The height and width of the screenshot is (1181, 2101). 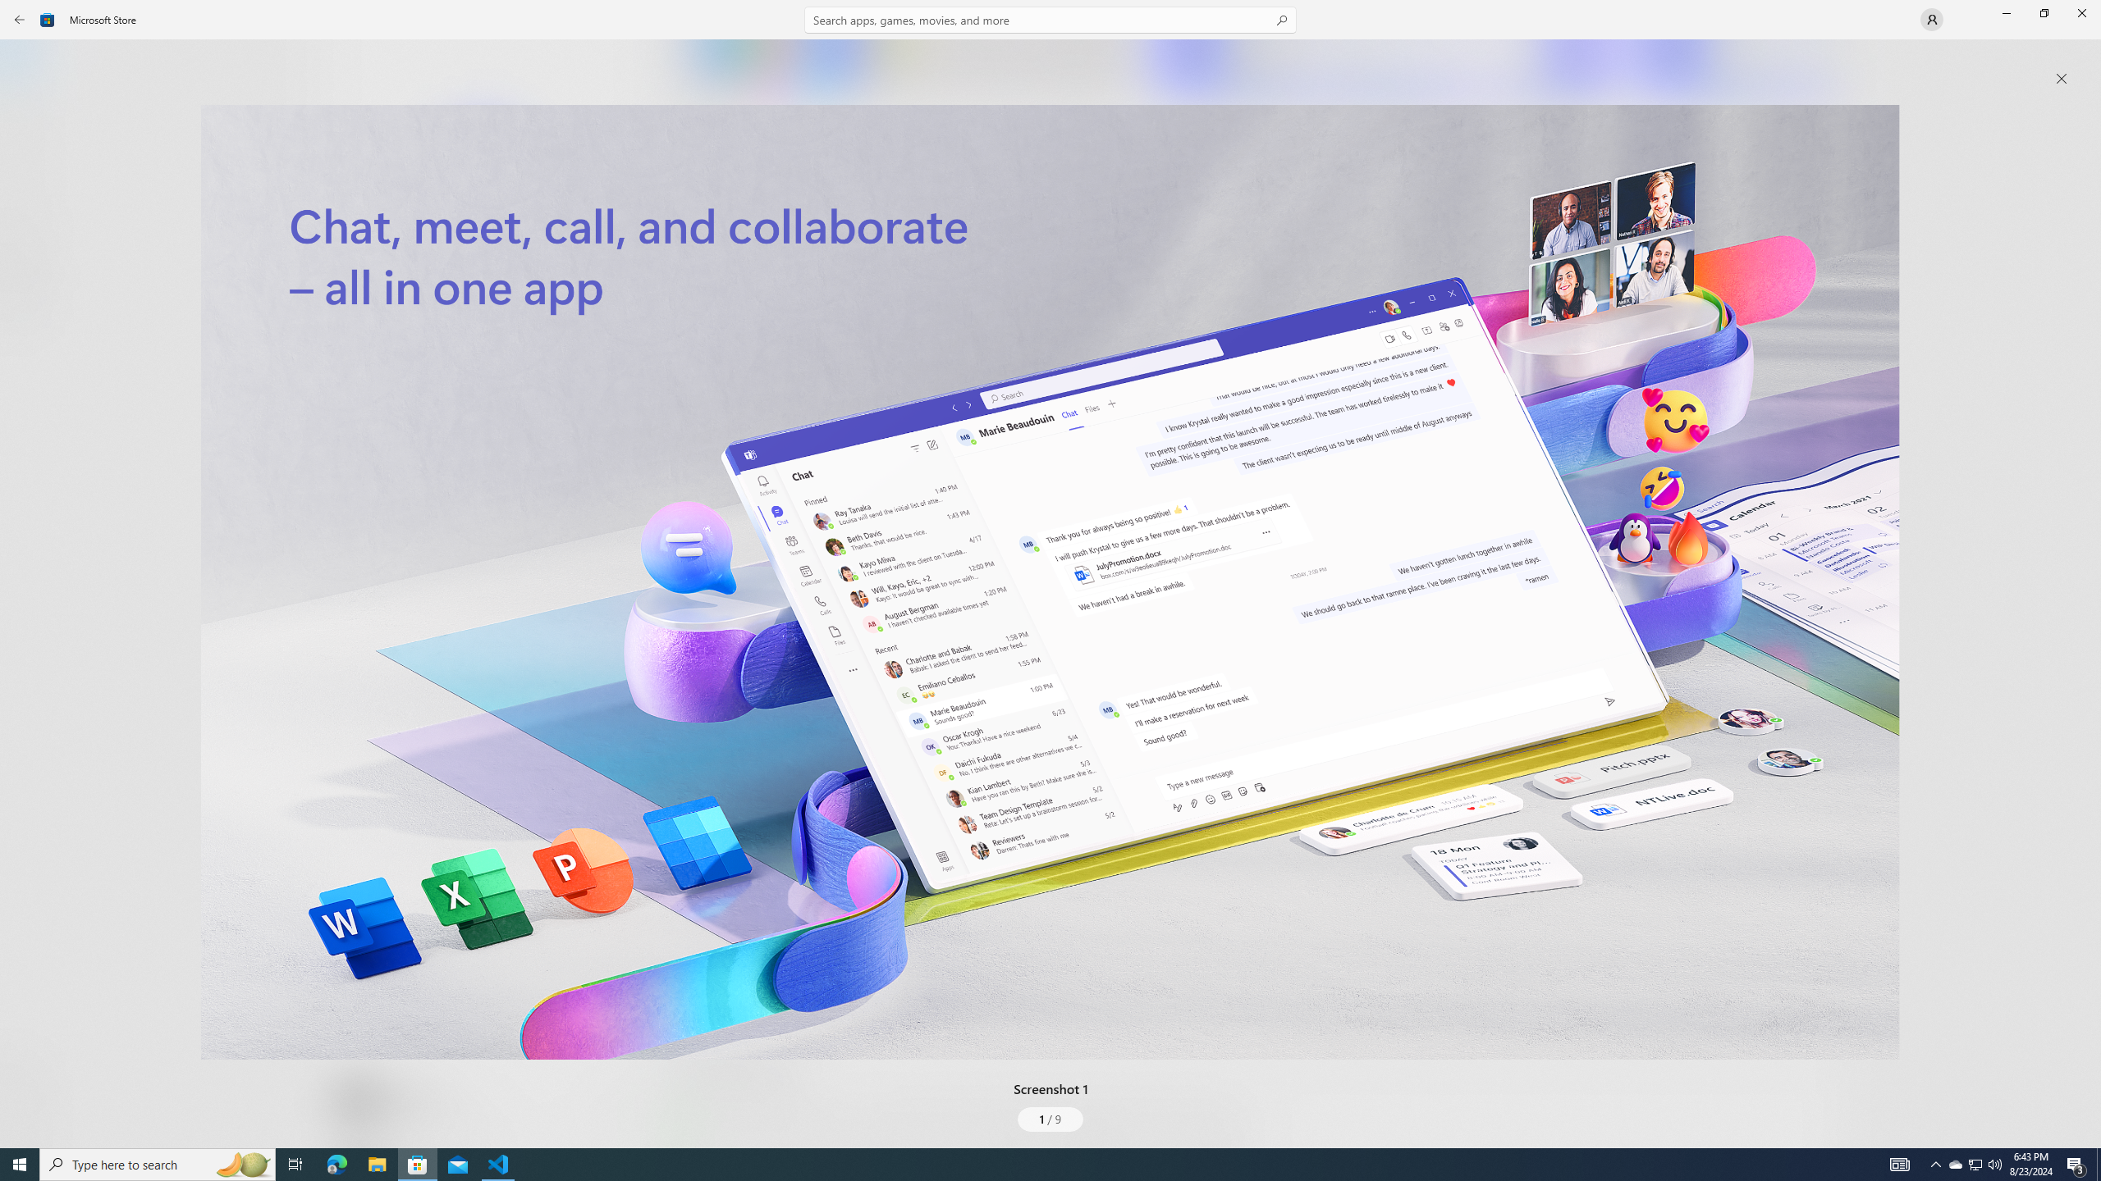 I want to click on Share, so click(x=613, y=1109).